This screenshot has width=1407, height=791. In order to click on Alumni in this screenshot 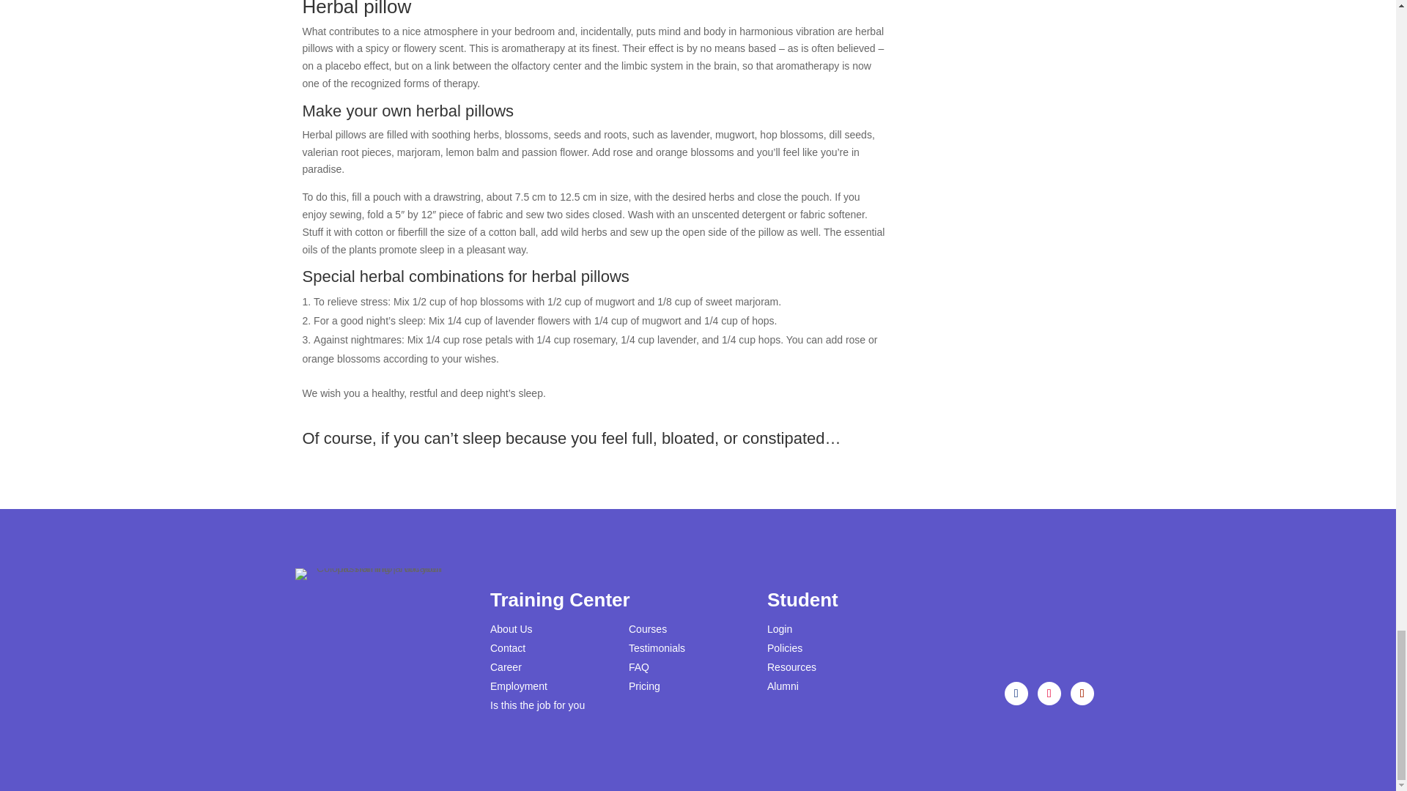, I will do `click(783, 686)`.